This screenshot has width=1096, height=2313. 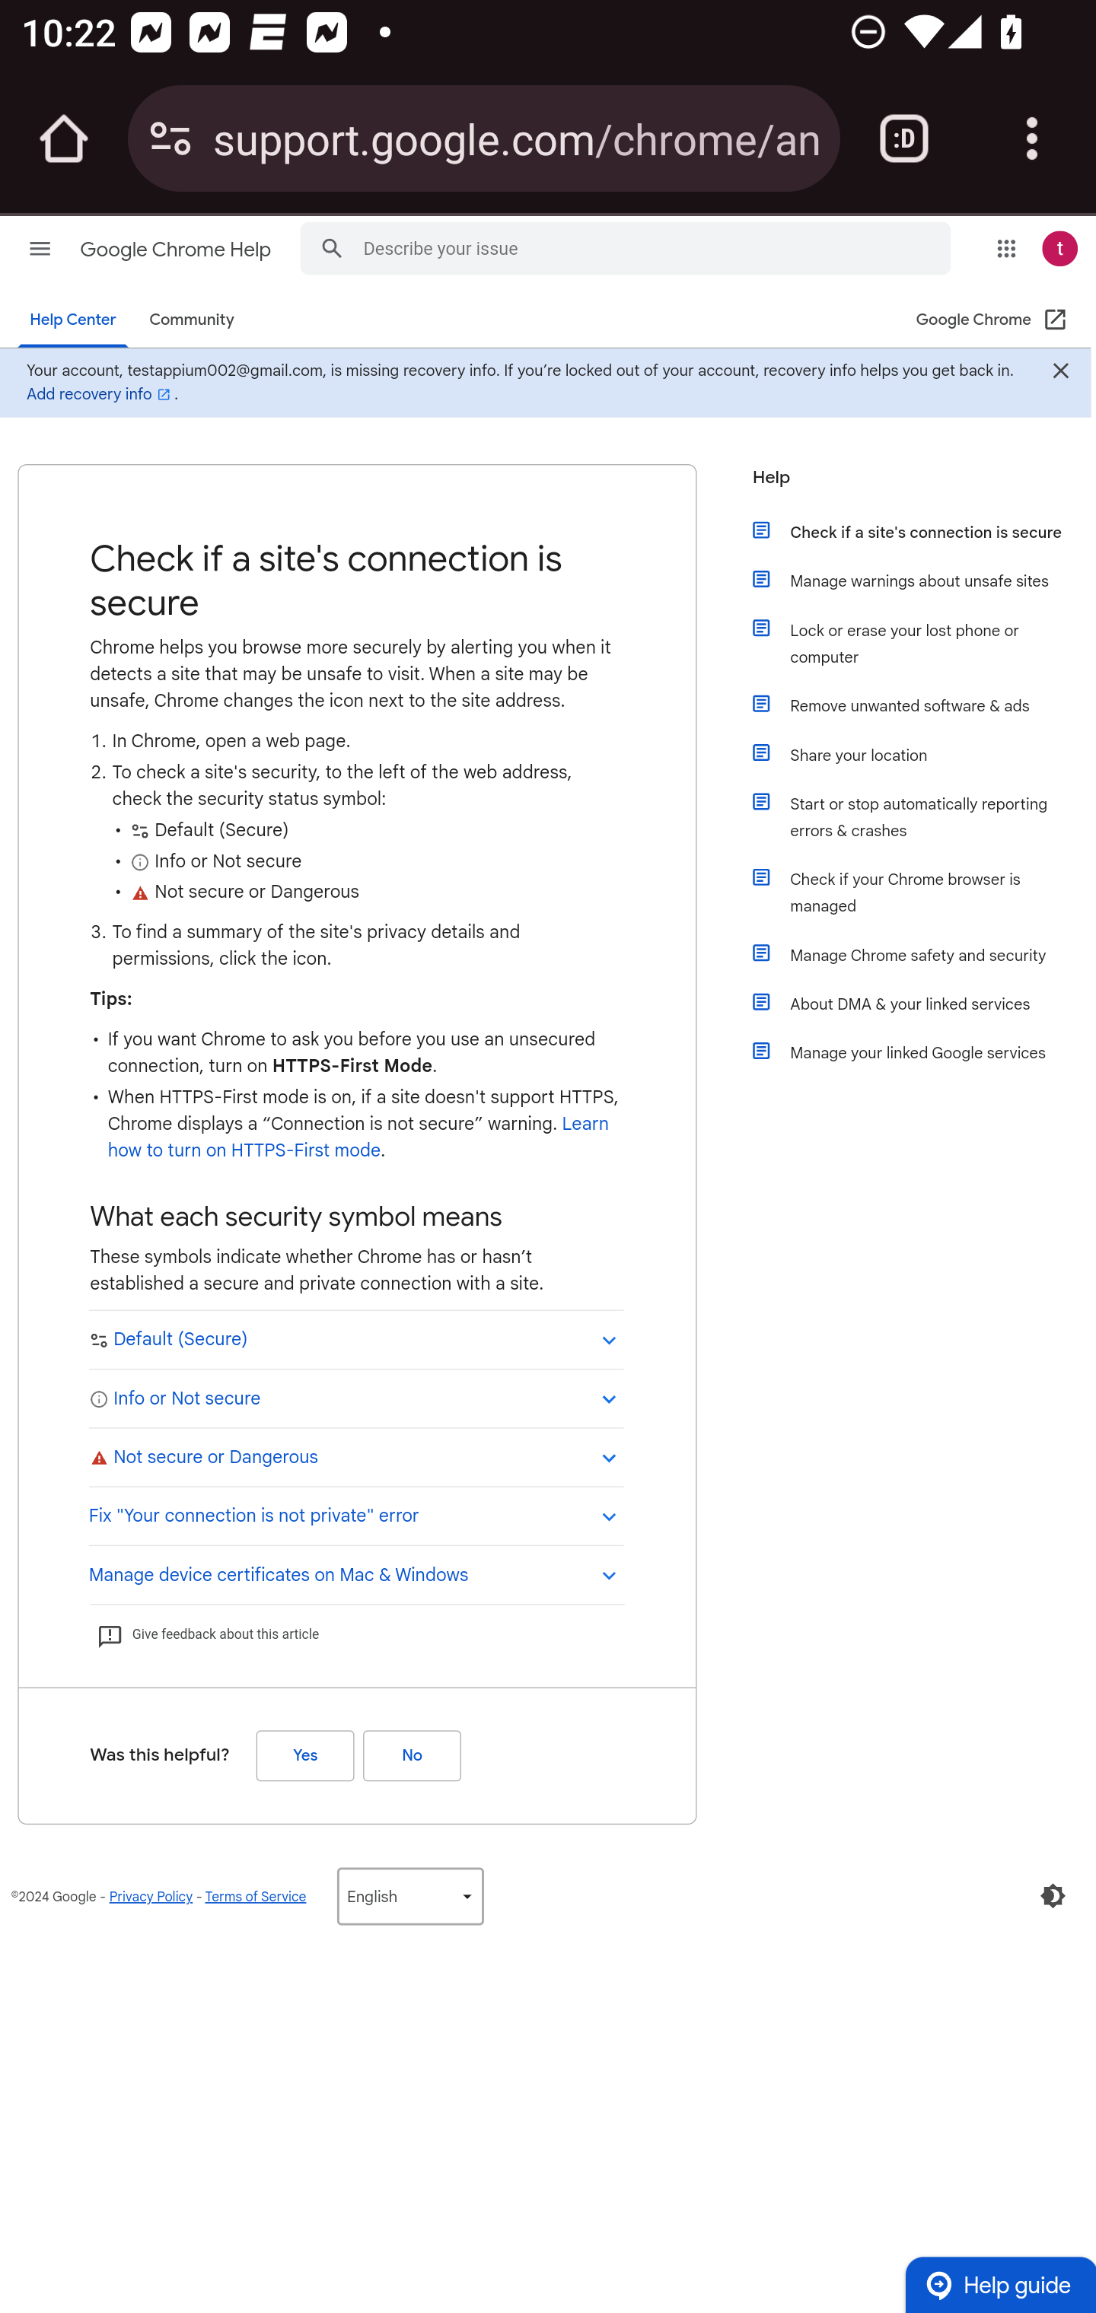 What do you see at coordinates (100, 394) in the screenshot?
I see `Add recovery info` at bounding box center [100, 394].